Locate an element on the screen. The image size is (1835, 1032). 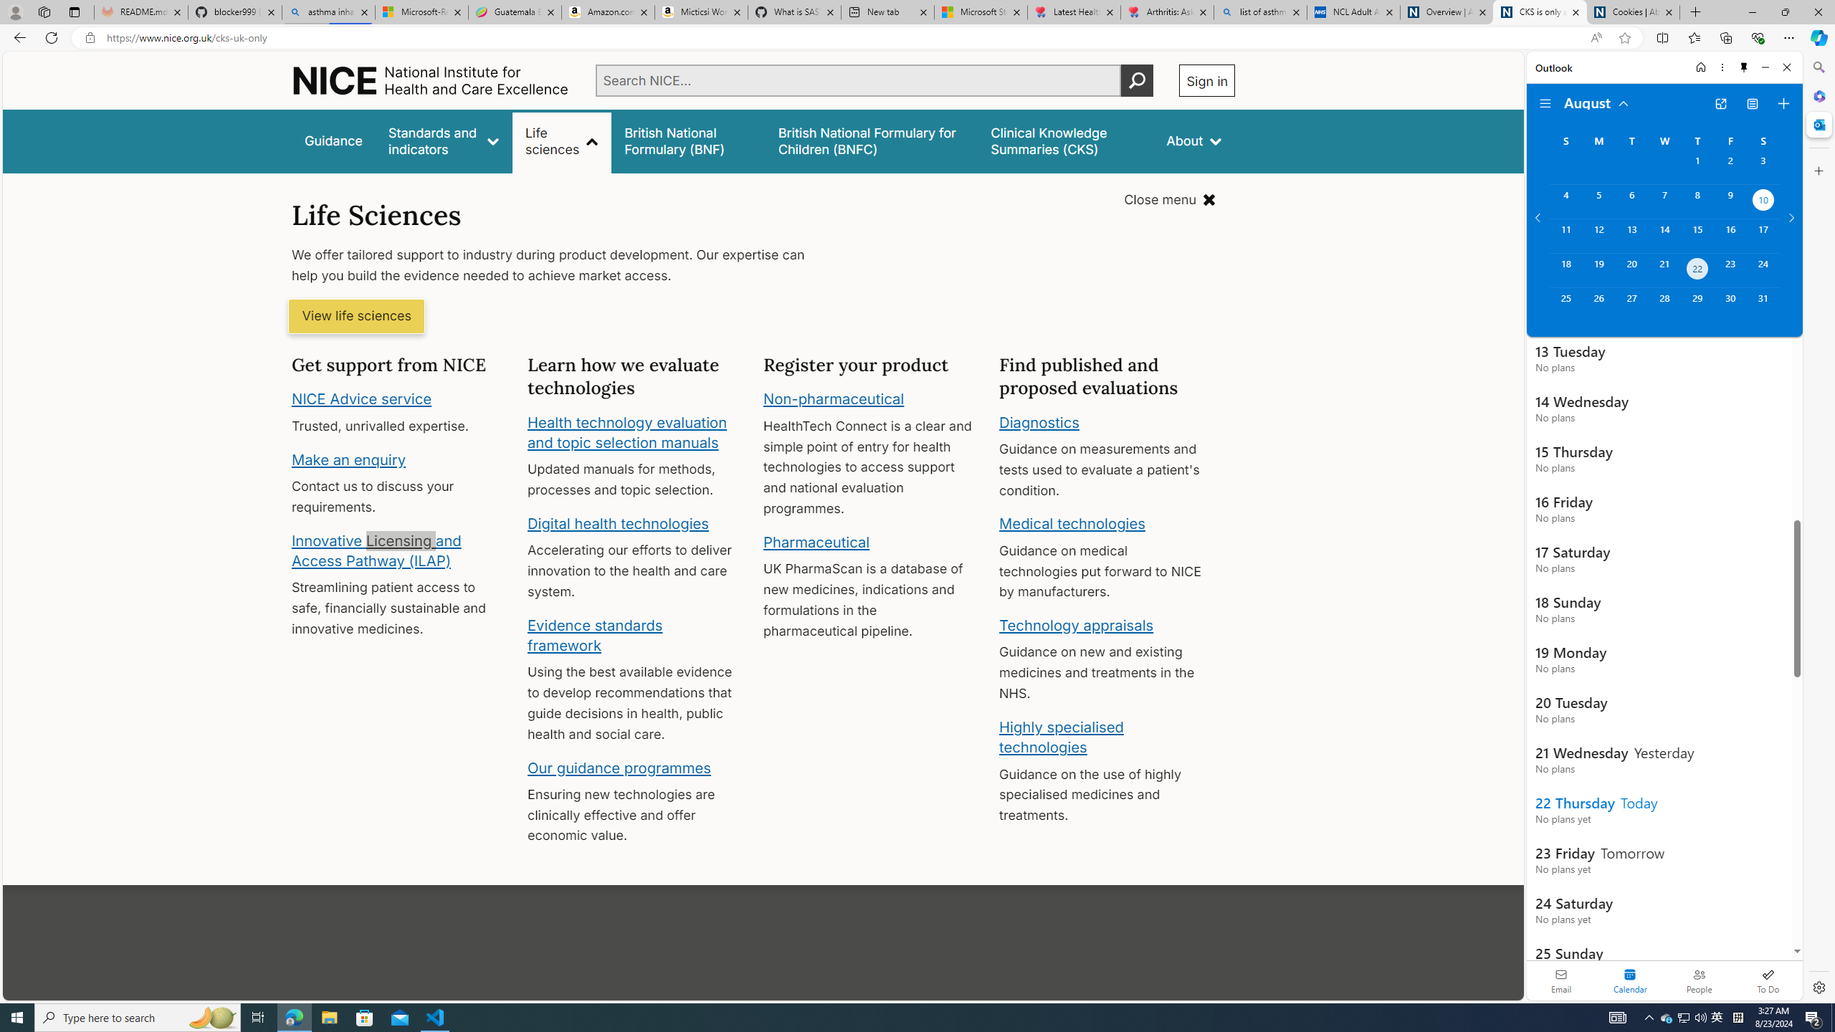
Selected calendar module. Date today is 22 is located at coordinates (1630, 980).